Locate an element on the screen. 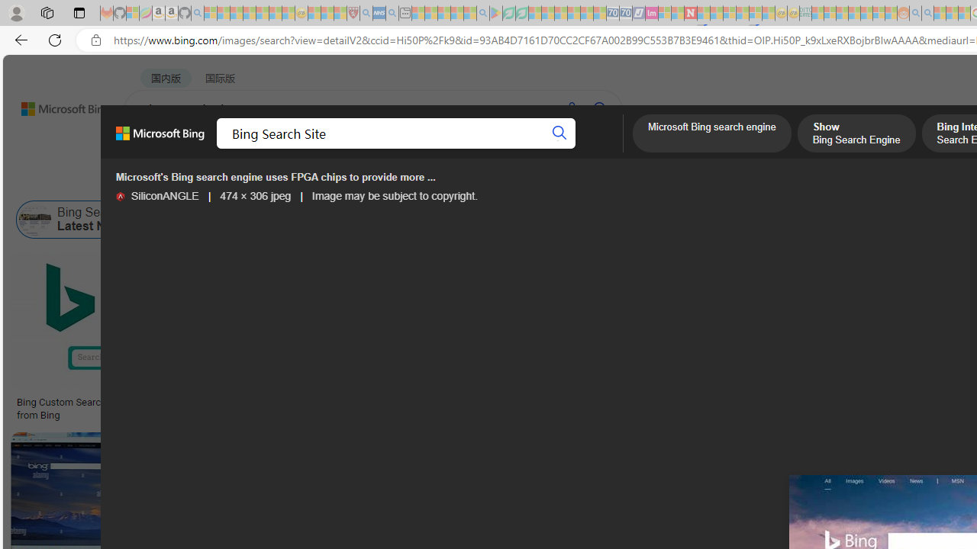 The width and height of the screenshot is (977, 549). Back to Bing search is located at coordinates (56, 105).